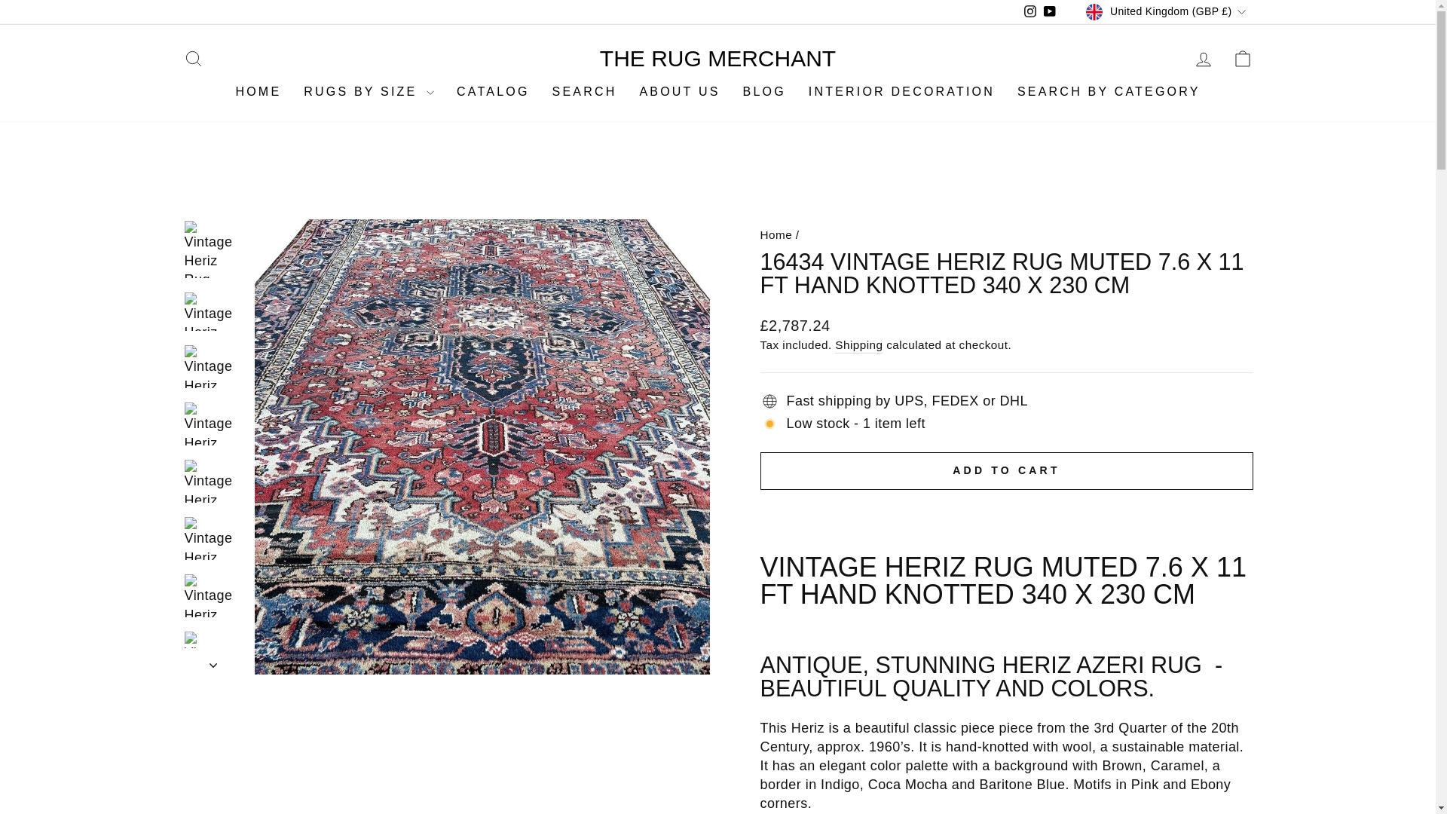  I want to click on ICON-SEARCH, so click(193, 58).